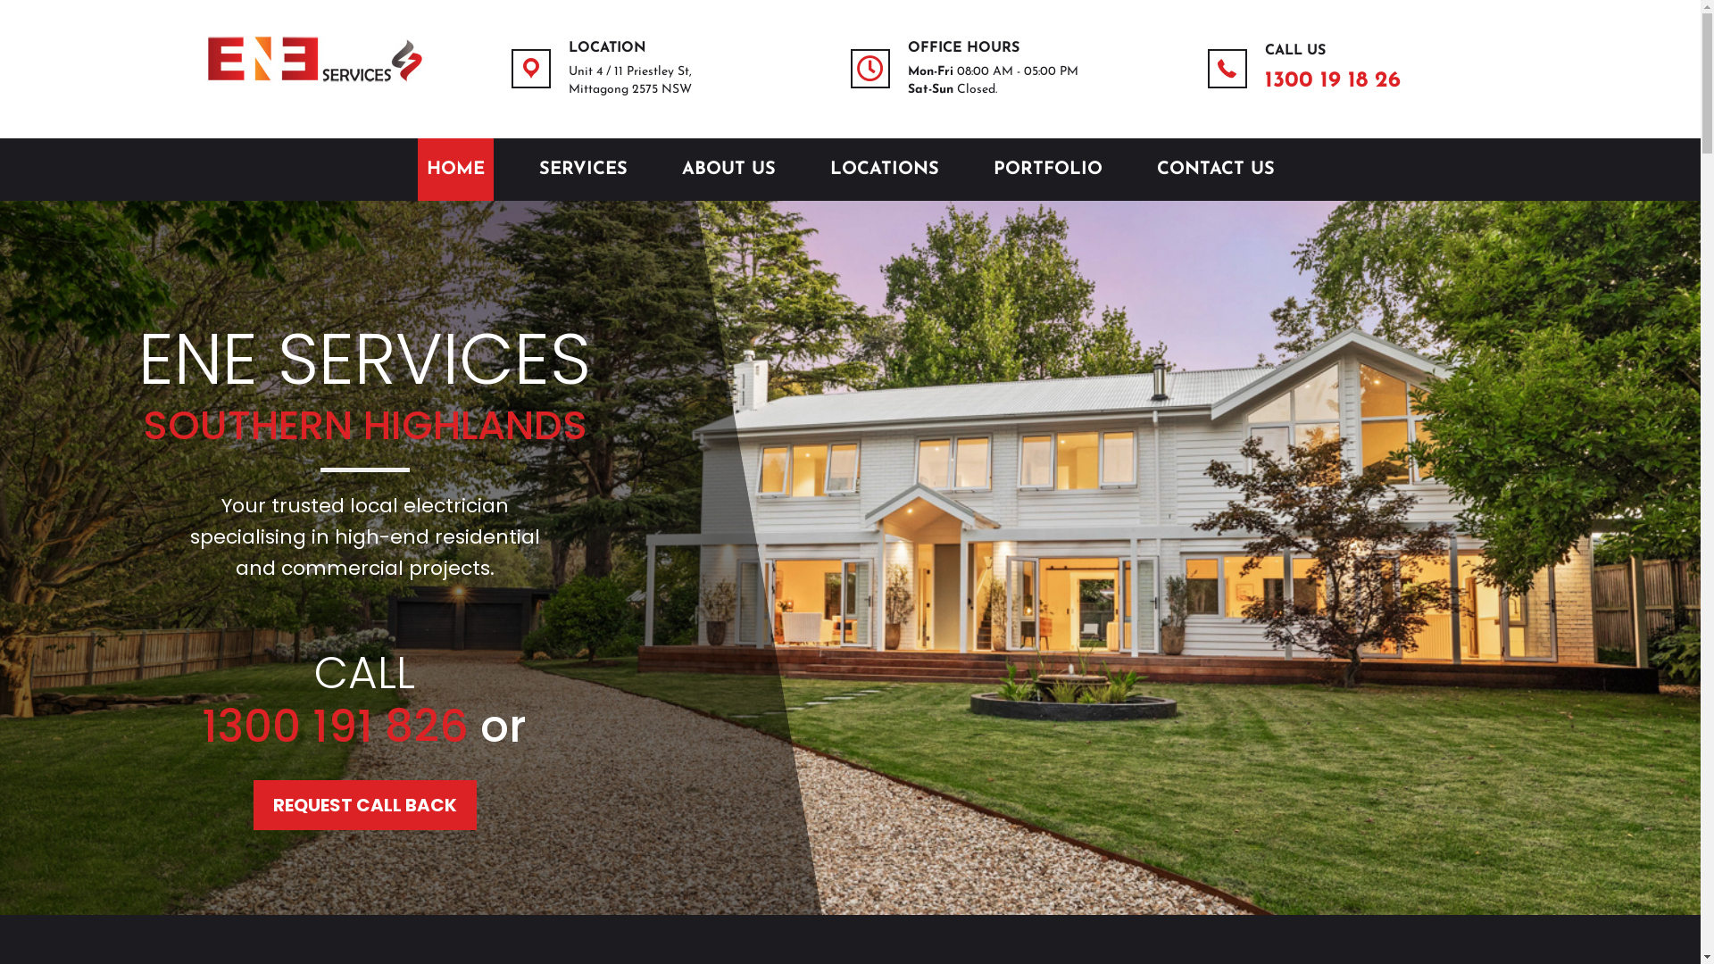 This screenshot has height=964, width=1714. What do you see at coordinates (607, 48) in the screenshot?
I see `LOCATION` at bounding box center [607, 48].